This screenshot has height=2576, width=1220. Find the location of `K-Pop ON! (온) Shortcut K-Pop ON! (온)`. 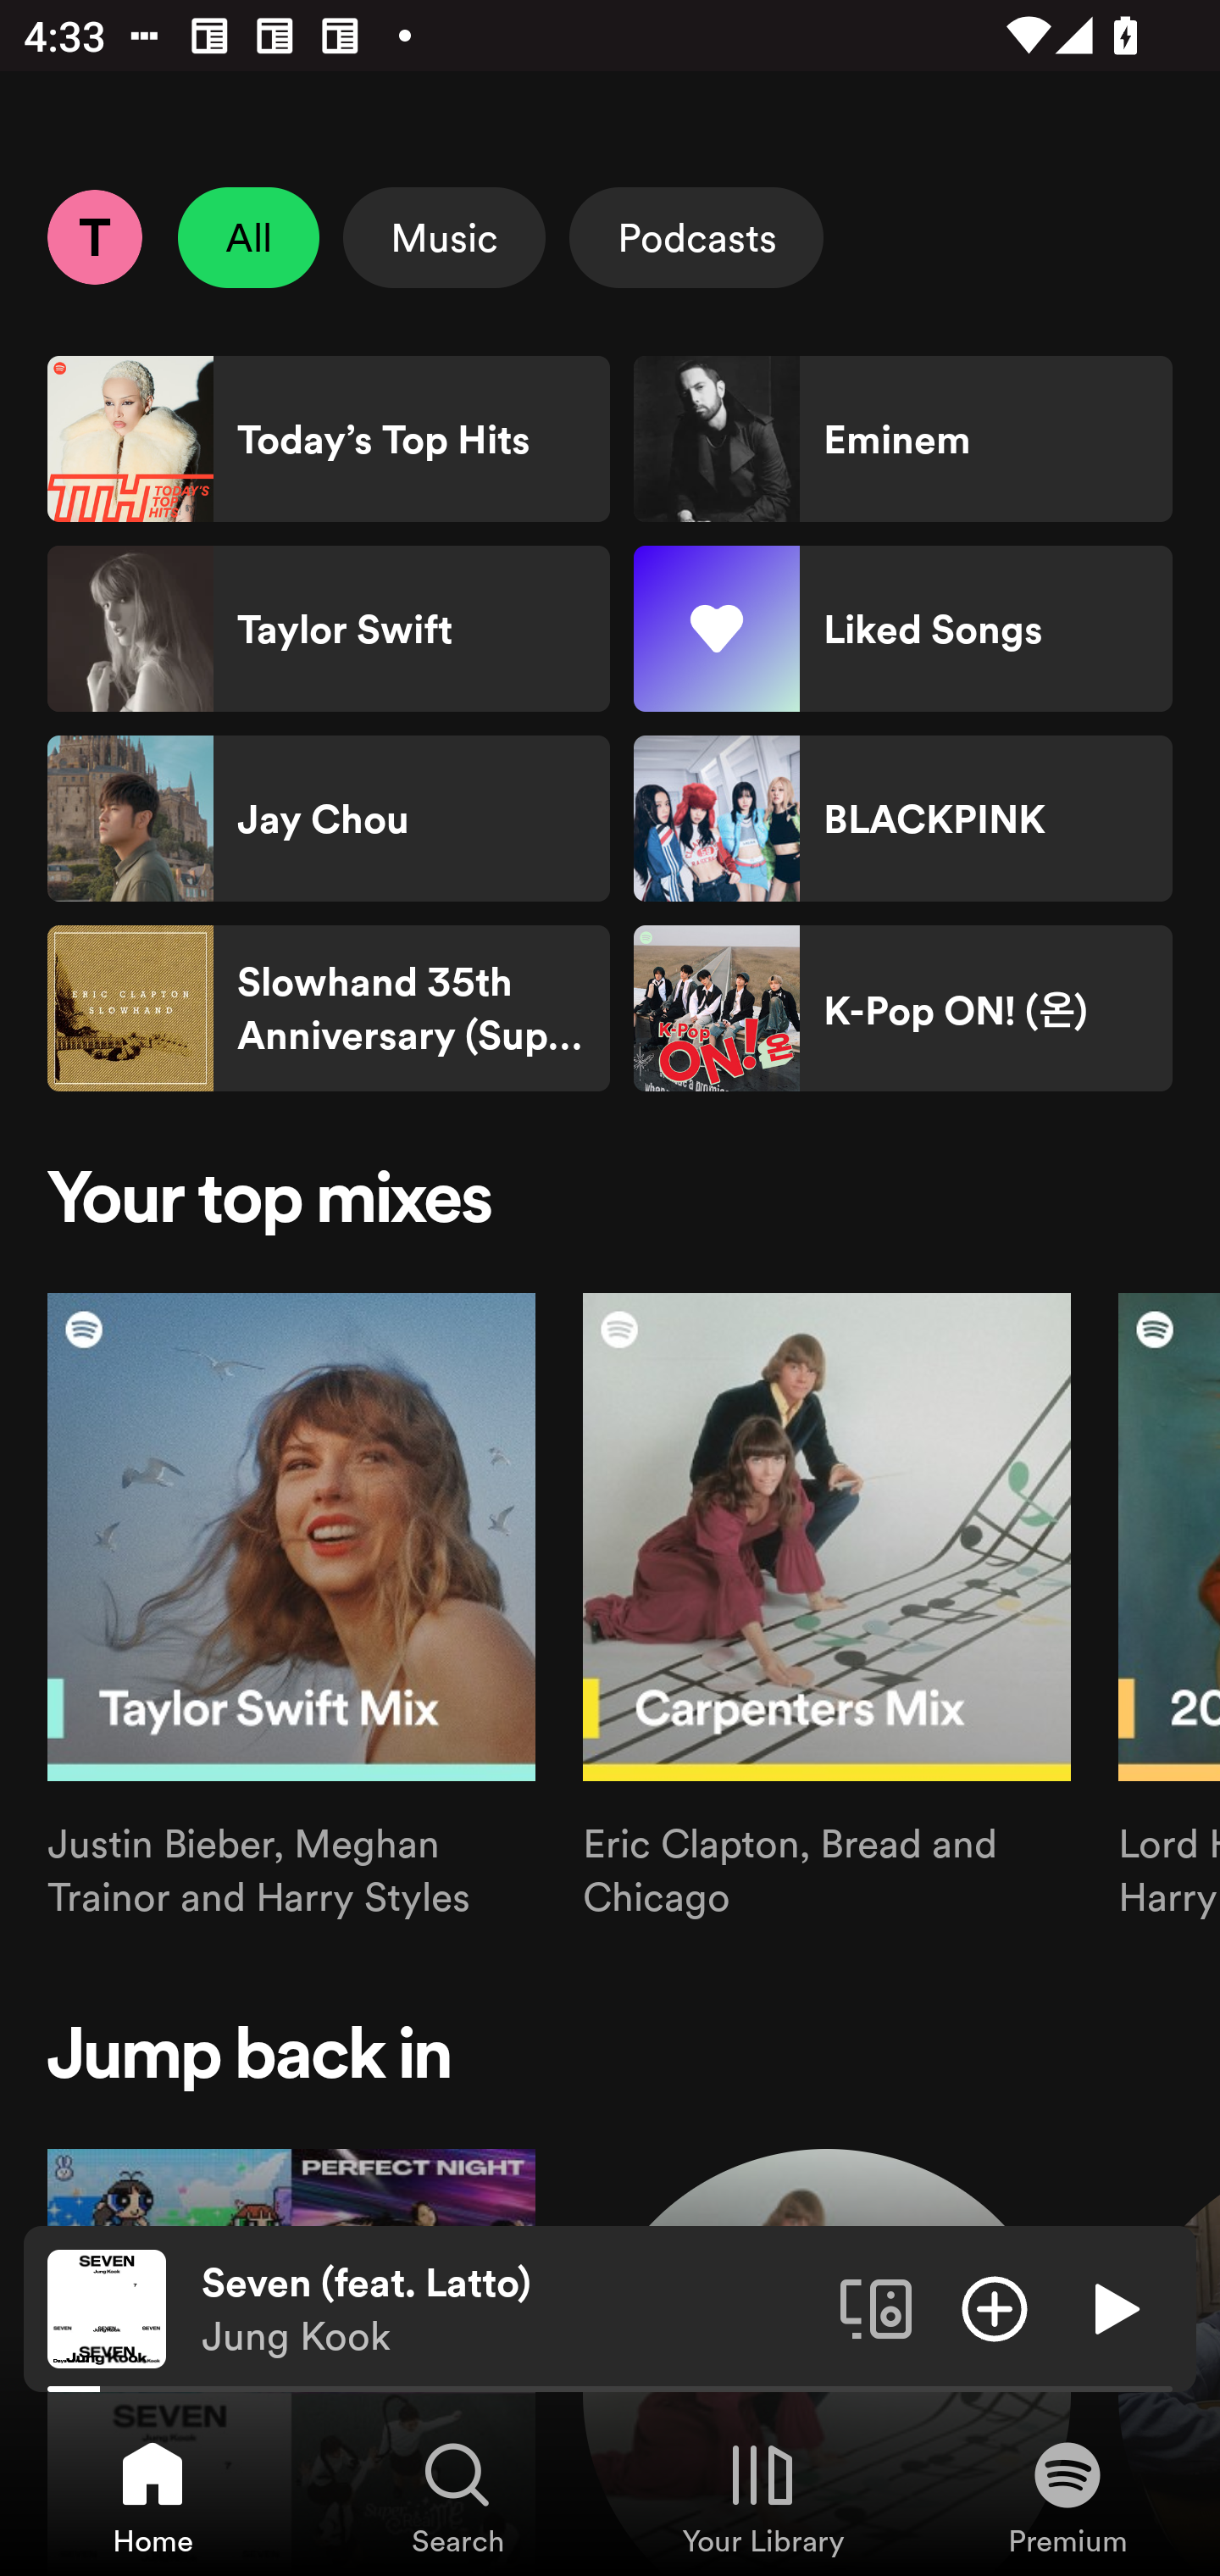

K-Pop ON! (온) Shortcut K-Pop ON! (온) is located at coordinates (902, 1008).